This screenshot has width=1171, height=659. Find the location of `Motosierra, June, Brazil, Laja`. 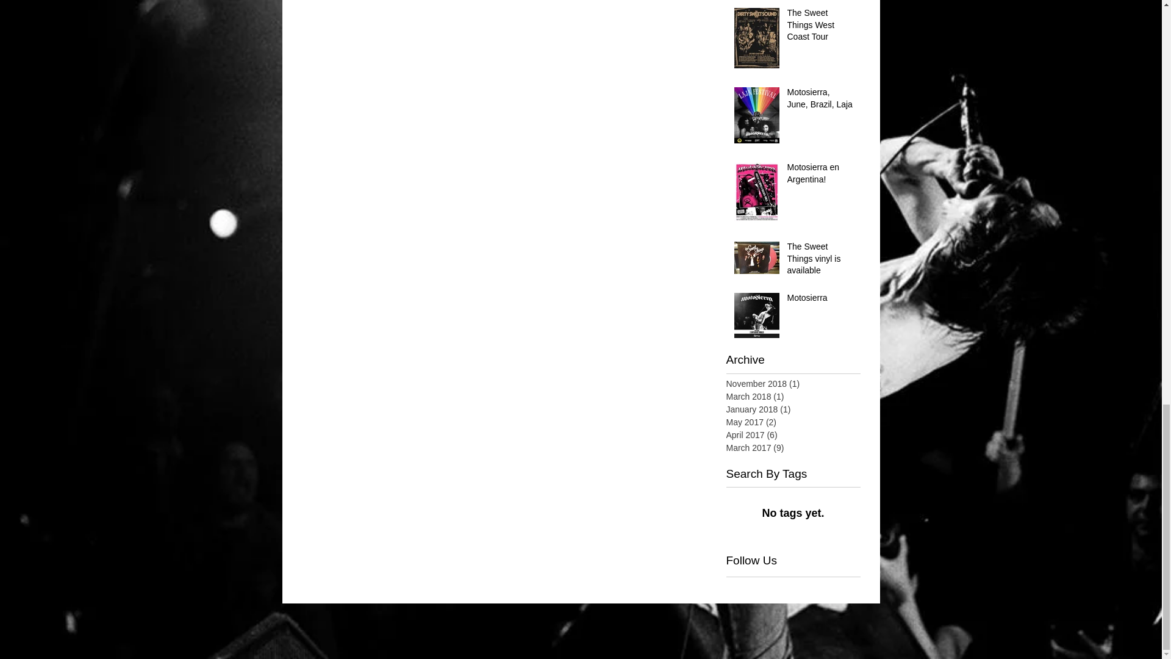

Motosierra, June, Brazil, Laja is located at coordinates (820, 101).